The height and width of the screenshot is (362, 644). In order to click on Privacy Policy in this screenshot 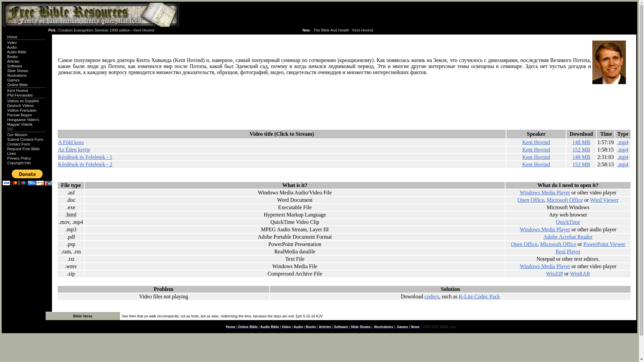, I will do `click(19, 158)`.